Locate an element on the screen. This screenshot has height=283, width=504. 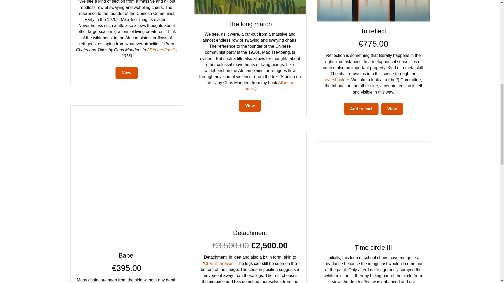
To reflect is located at coordinates (373, 31).